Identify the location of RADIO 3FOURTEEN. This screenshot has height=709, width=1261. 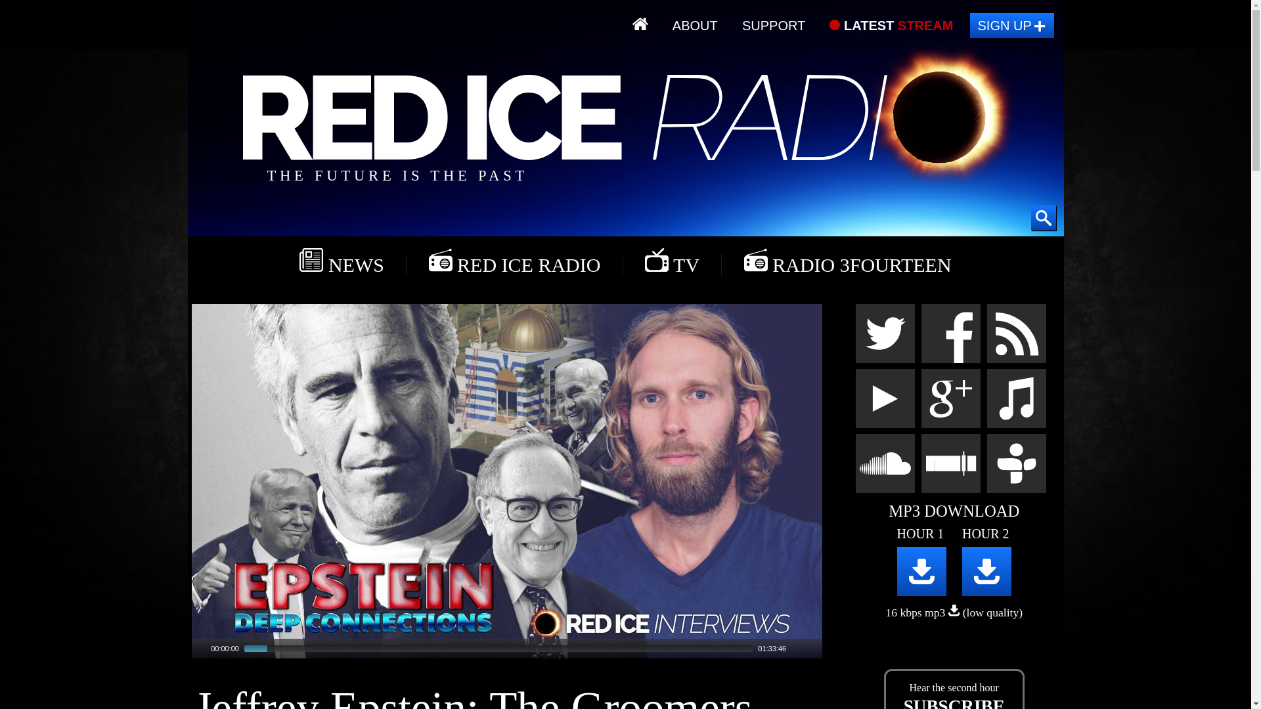
(847, 261).